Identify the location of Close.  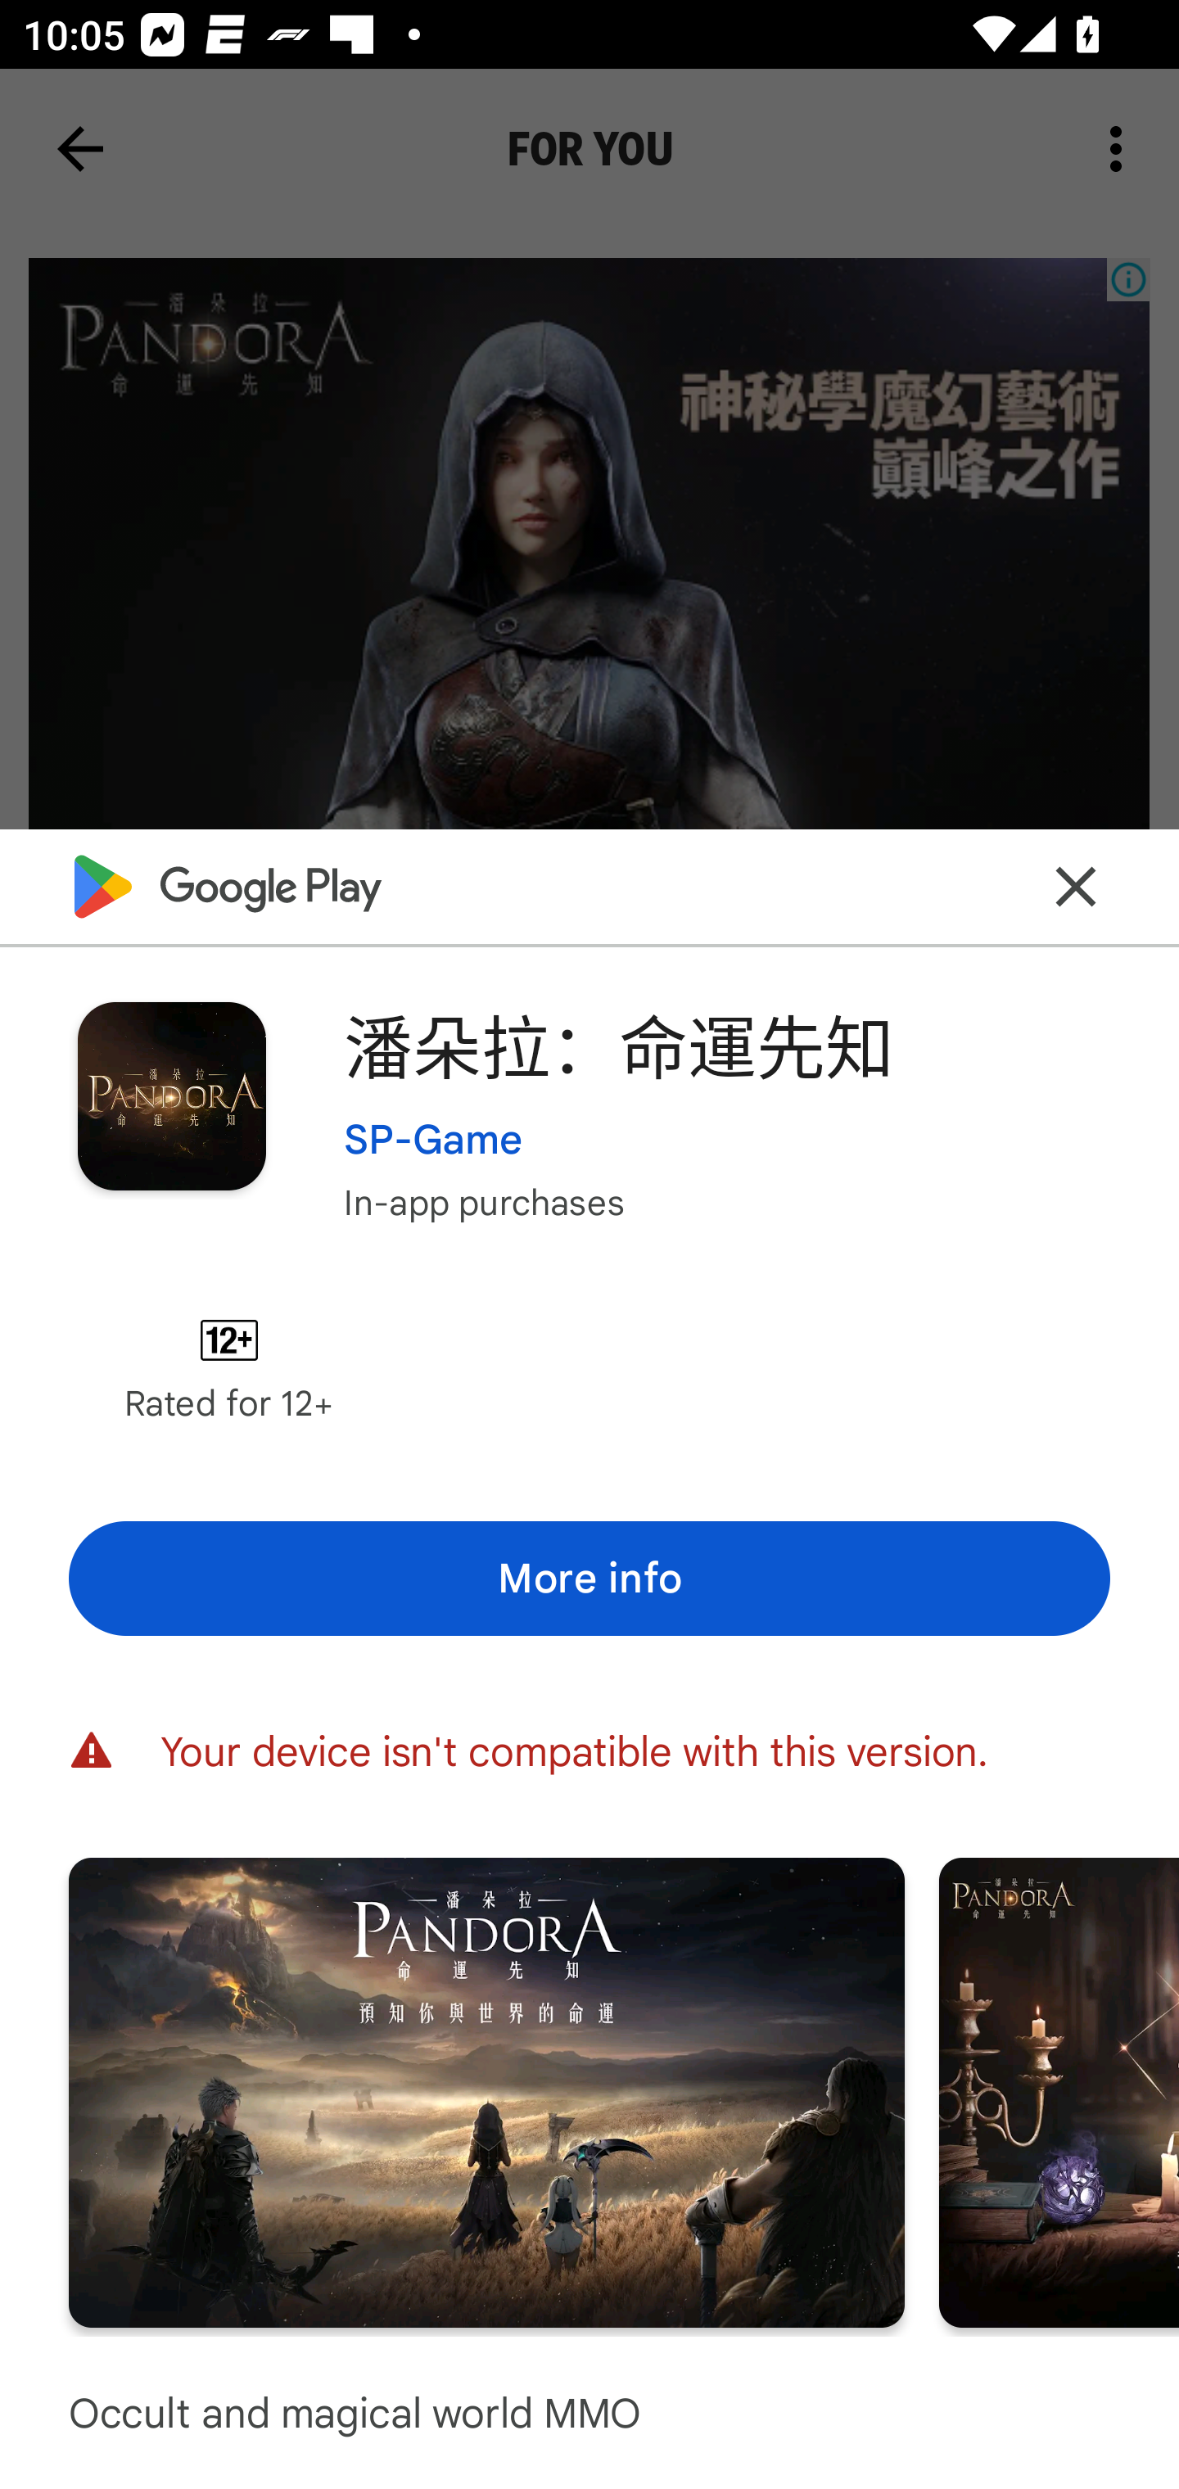
(1076, 886).